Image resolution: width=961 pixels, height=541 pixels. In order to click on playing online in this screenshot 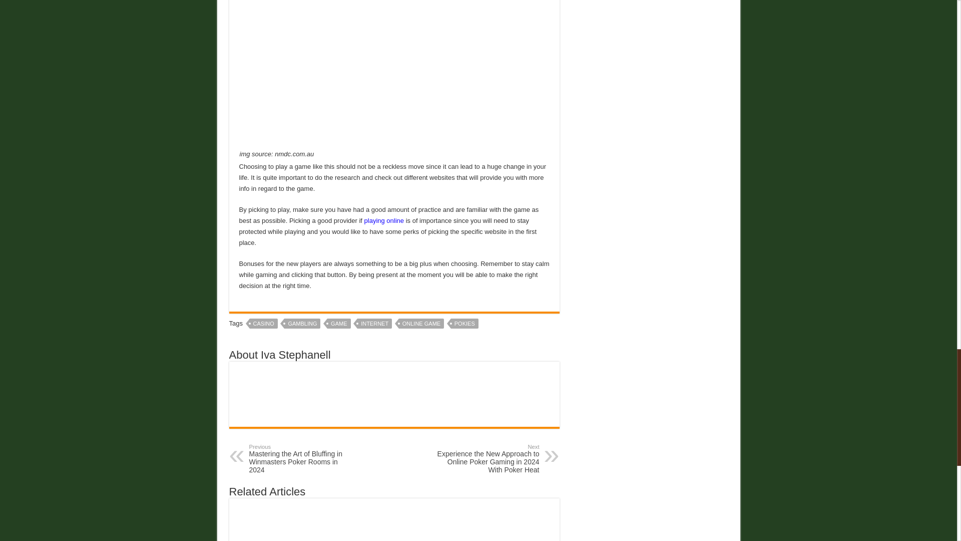, I will do `click(384, 220)`.